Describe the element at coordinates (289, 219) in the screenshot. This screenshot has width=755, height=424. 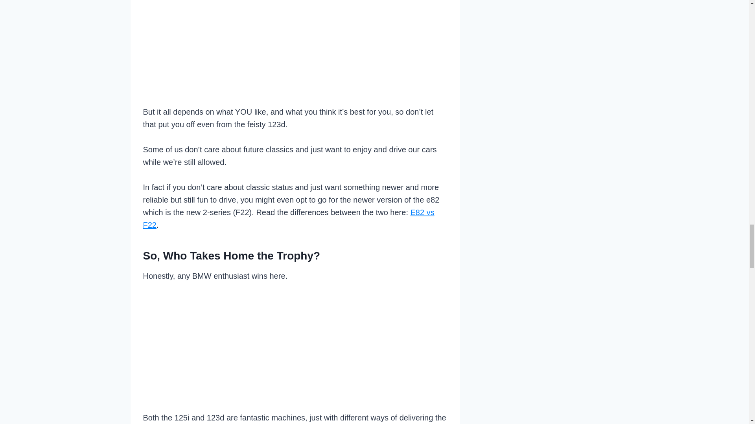
I see `E82 vs F22` at that location.